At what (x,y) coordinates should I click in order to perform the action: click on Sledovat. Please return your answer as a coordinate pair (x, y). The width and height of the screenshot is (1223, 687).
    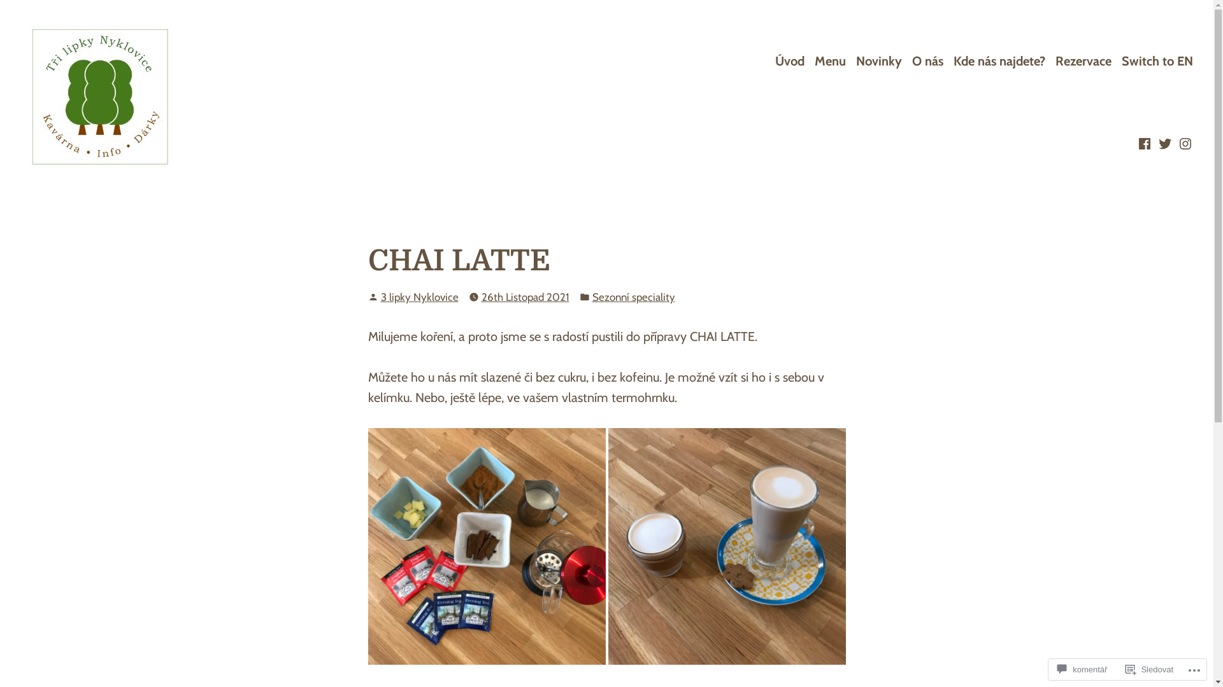
    Looking at the image, I should click on (1149, 669).